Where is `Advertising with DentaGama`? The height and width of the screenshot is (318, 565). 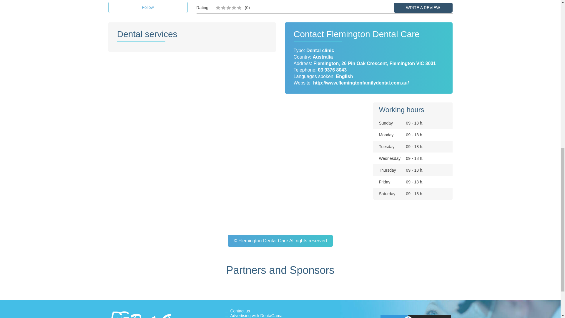 Advertising with DentaGama is located at coordinates (256, 316).